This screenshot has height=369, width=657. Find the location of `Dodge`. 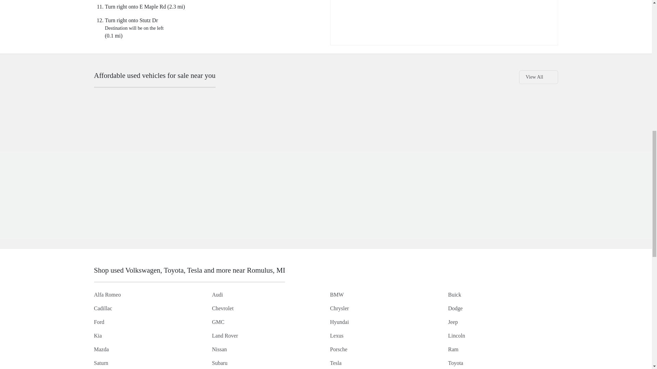

Dodge is located at coordinates (455, 308).